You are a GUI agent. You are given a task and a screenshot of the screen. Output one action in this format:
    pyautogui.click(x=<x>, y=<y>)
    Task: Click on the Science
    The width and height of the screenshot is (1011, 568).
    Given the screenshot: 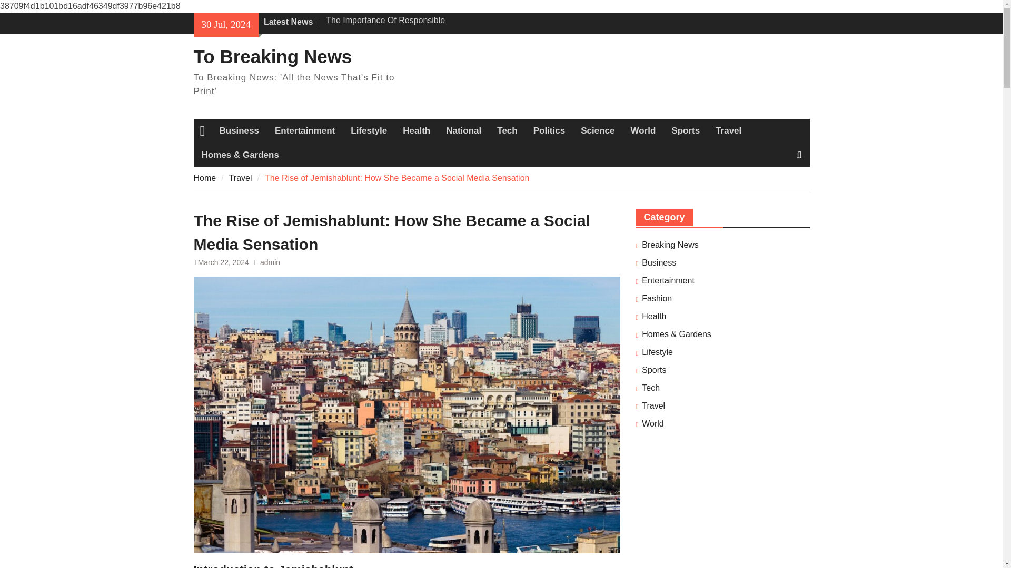 What is the action you would take?
    pyautogui.click(x=598, y=130)
    